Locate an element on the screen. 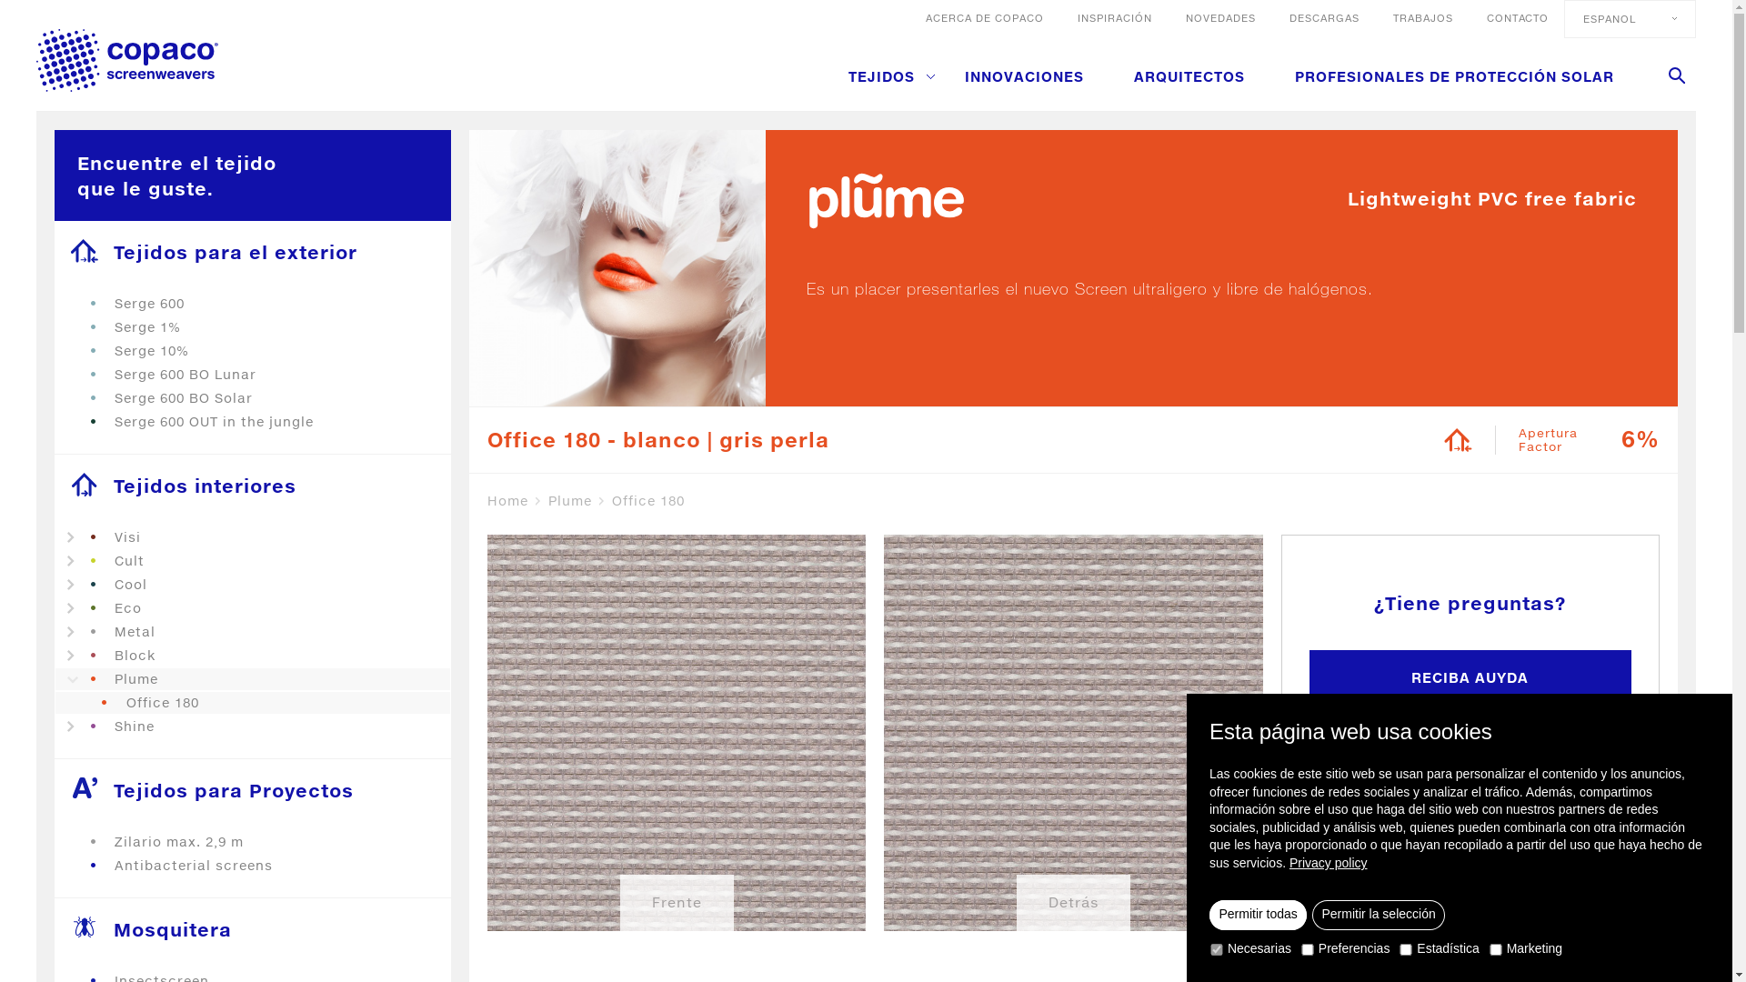  RECIBA AUYDA is located at coordinates (1470, 678).